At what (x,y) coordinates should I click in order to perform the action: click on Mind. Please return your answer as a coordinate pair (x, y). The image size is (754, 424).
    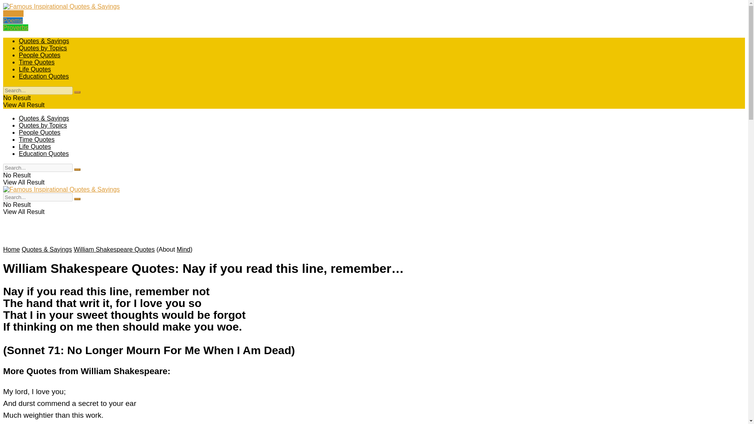
    Looking at the image, I should click on (183, 249).